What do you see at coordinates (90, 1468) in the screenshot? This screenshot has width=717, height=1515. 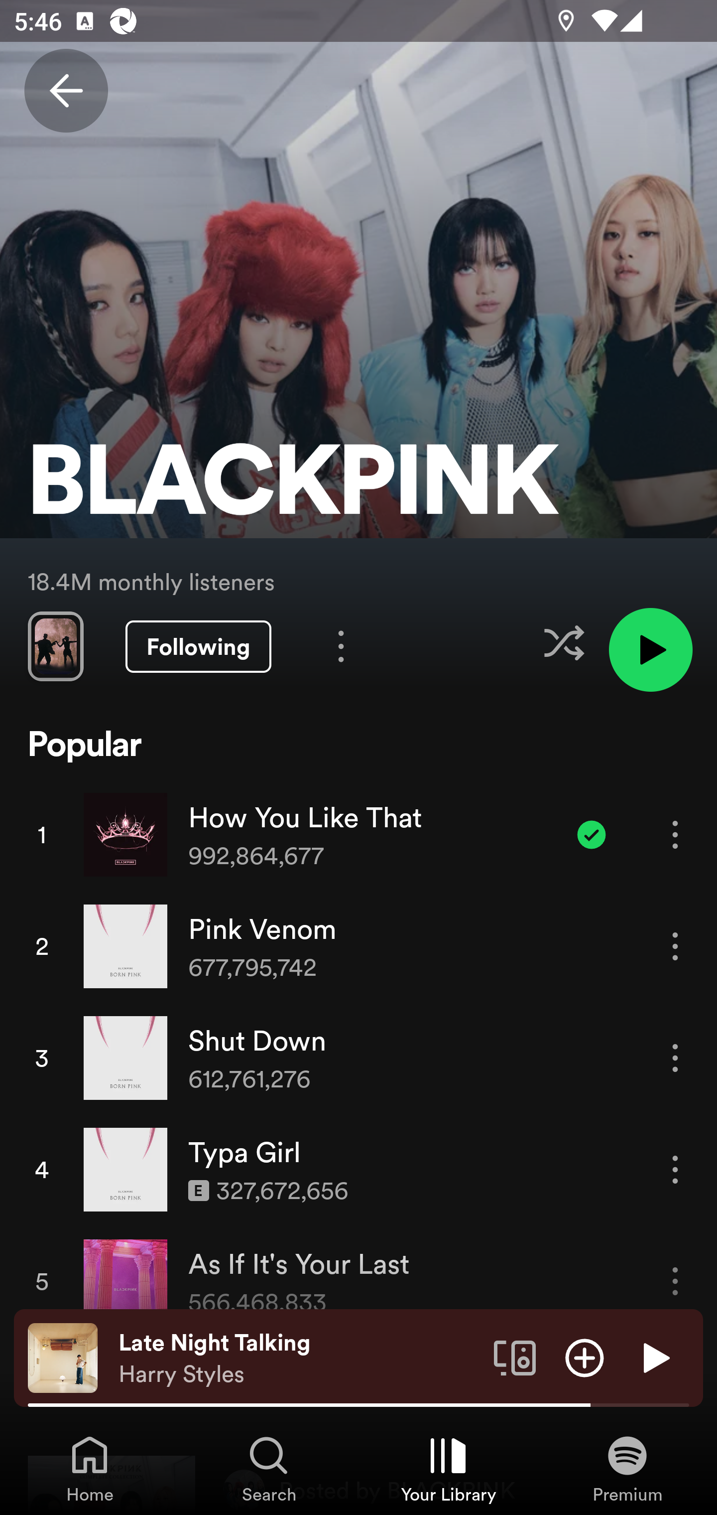 I see `Home, Tab 1 of 4 Home Home` at bounding box center [90, 1468].